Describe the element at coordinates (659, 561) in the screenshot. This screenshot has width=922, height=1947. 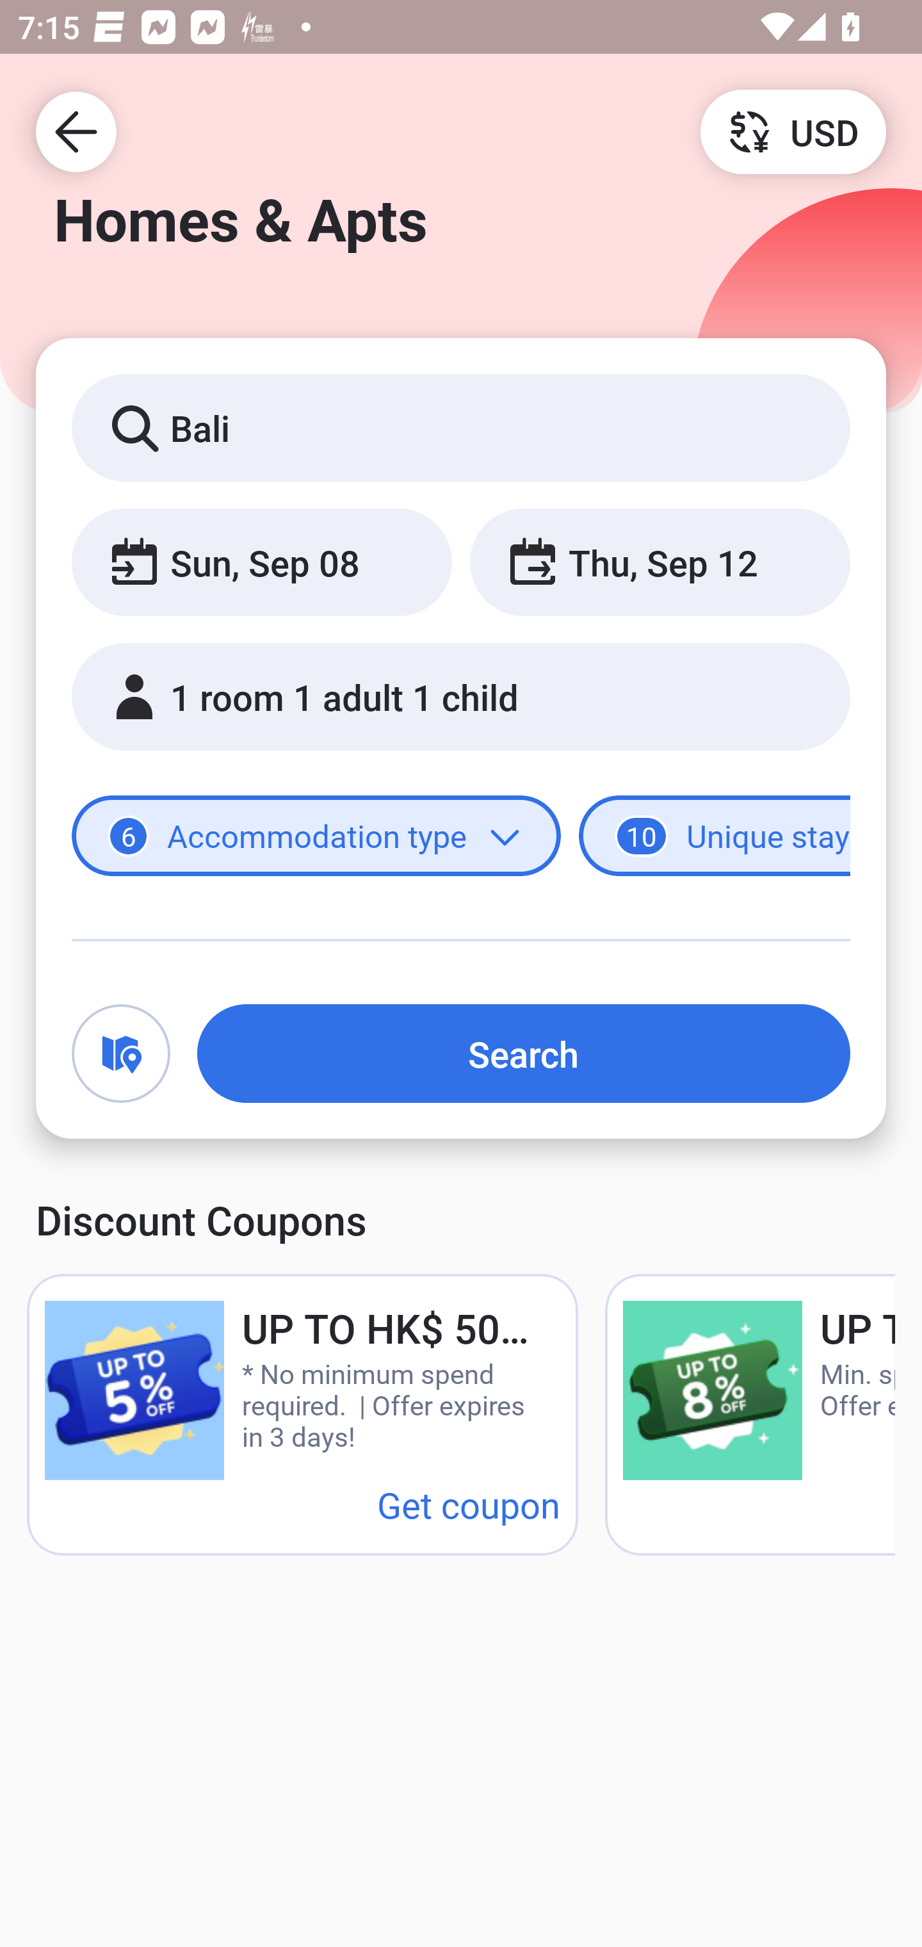
I see `Thu, Sep 12` at that location.